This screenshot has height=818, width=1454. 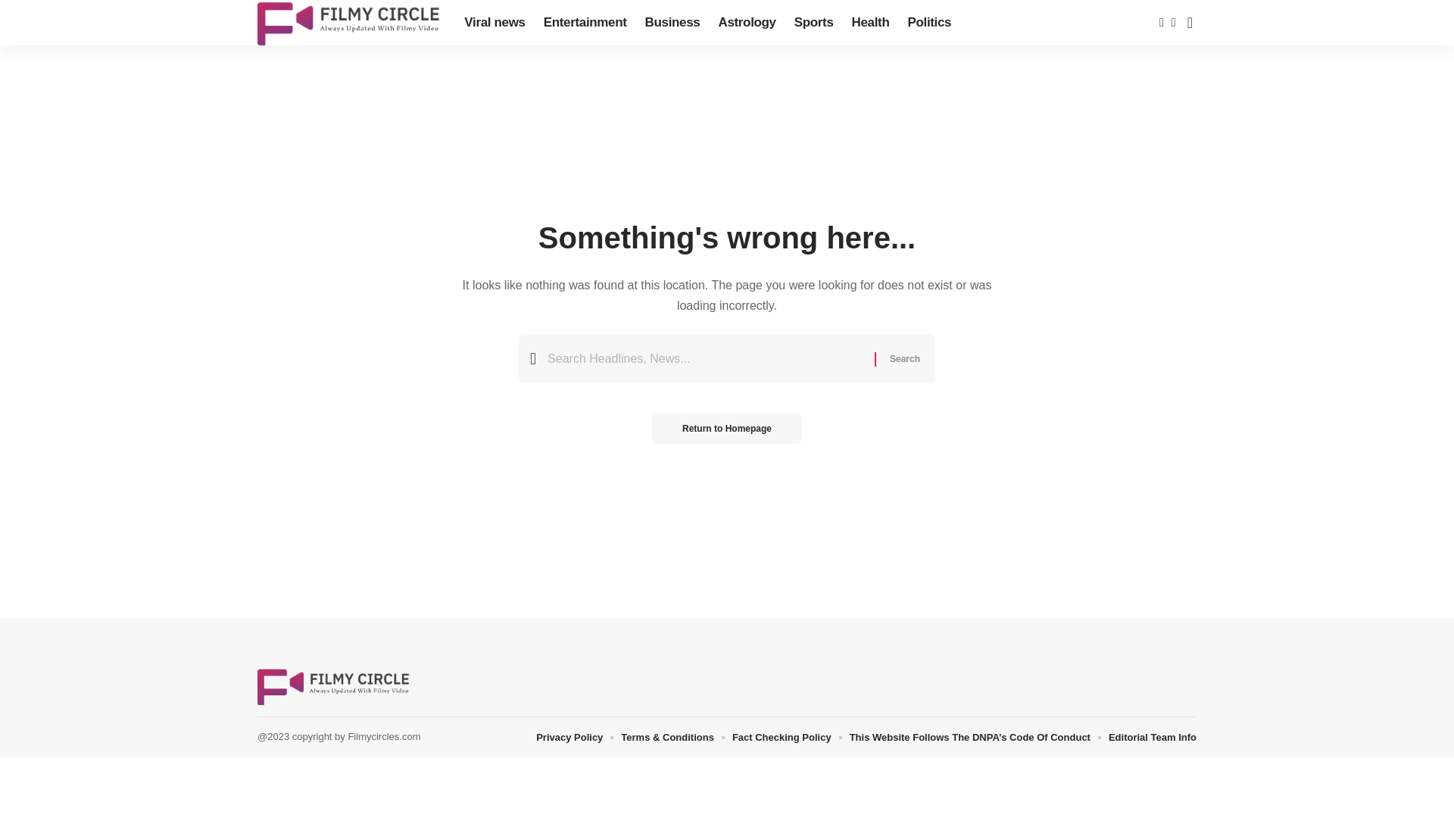 What do you see at coordinates (569, 737) in the screenshot?
I see `Privacy Policy` at bounding box center [569, 737].